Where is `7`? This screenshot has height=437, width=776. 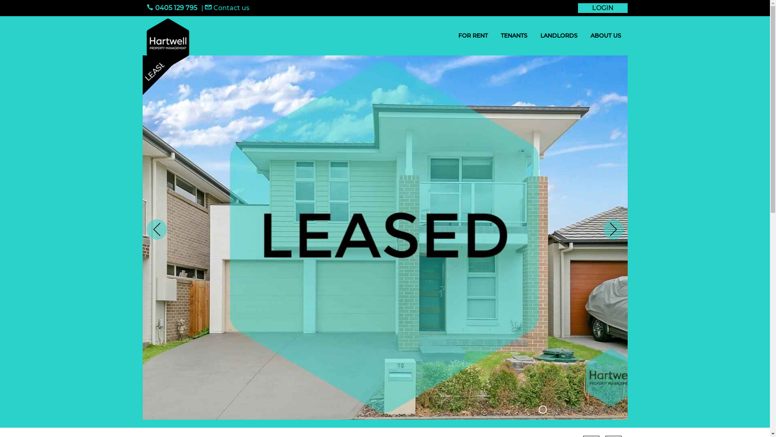
7 is located at coordinates (615, 409).